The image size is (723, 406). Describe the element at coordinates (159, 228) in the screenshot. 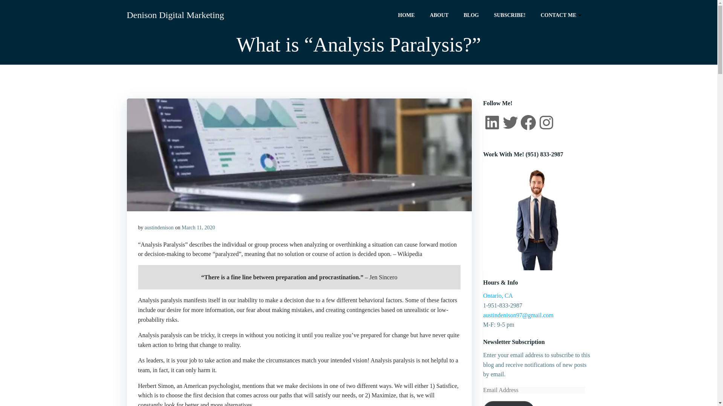

I see `austindenison` at that location.